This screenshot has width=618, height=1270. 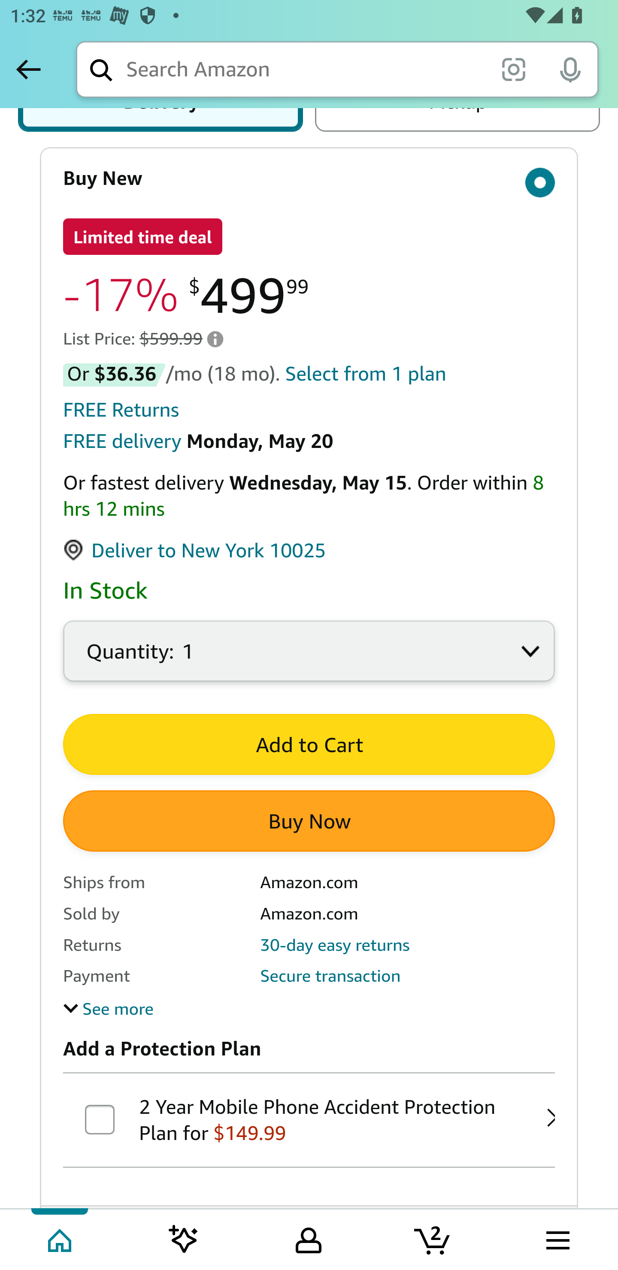 I want to click on Buy New, so click(x=309, y=178).